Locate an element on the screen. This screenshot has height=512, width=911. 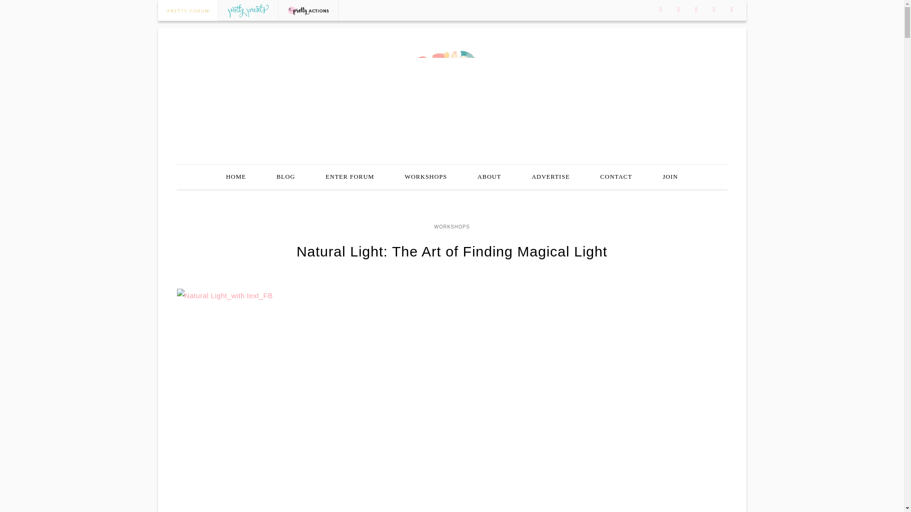
ABOUT is located at coordinates (489, 176).